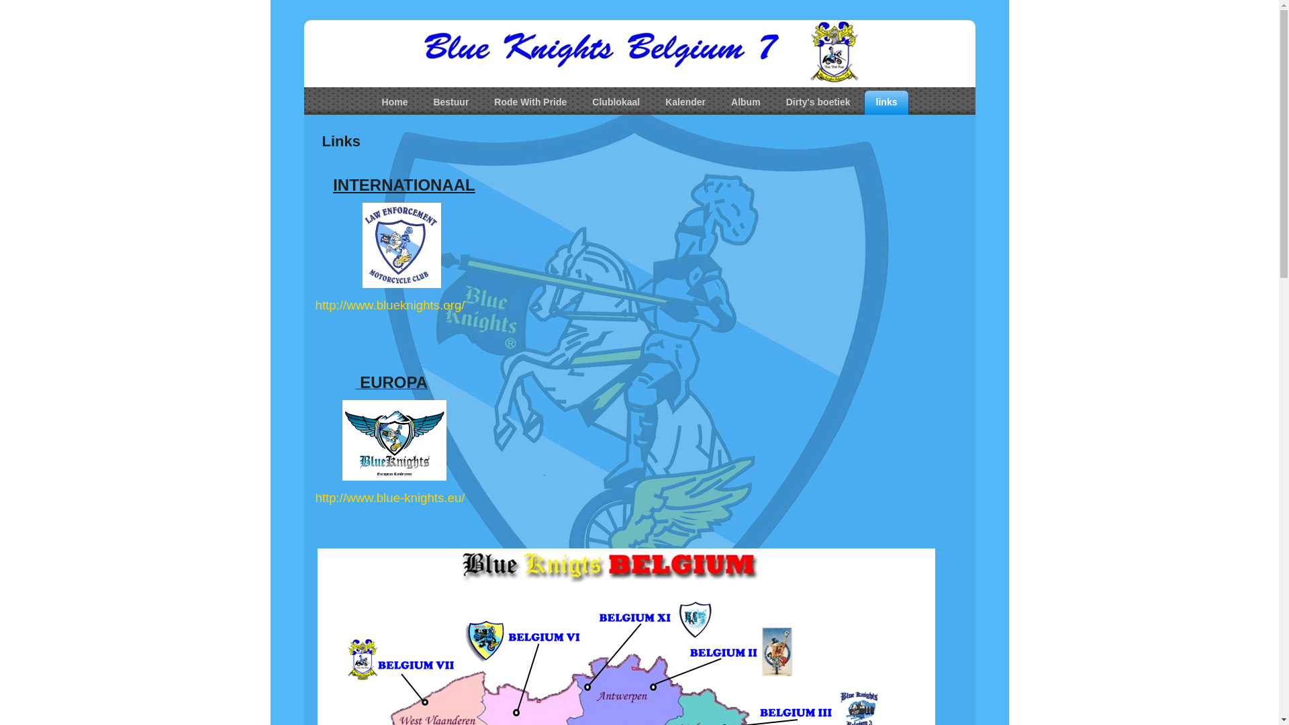 The height and width of the screenshot is (725, 1289). What do you see at coordinates (530, 102) in the screenshot?
I see `Rode With Pride` at bounding box center [530, 102].